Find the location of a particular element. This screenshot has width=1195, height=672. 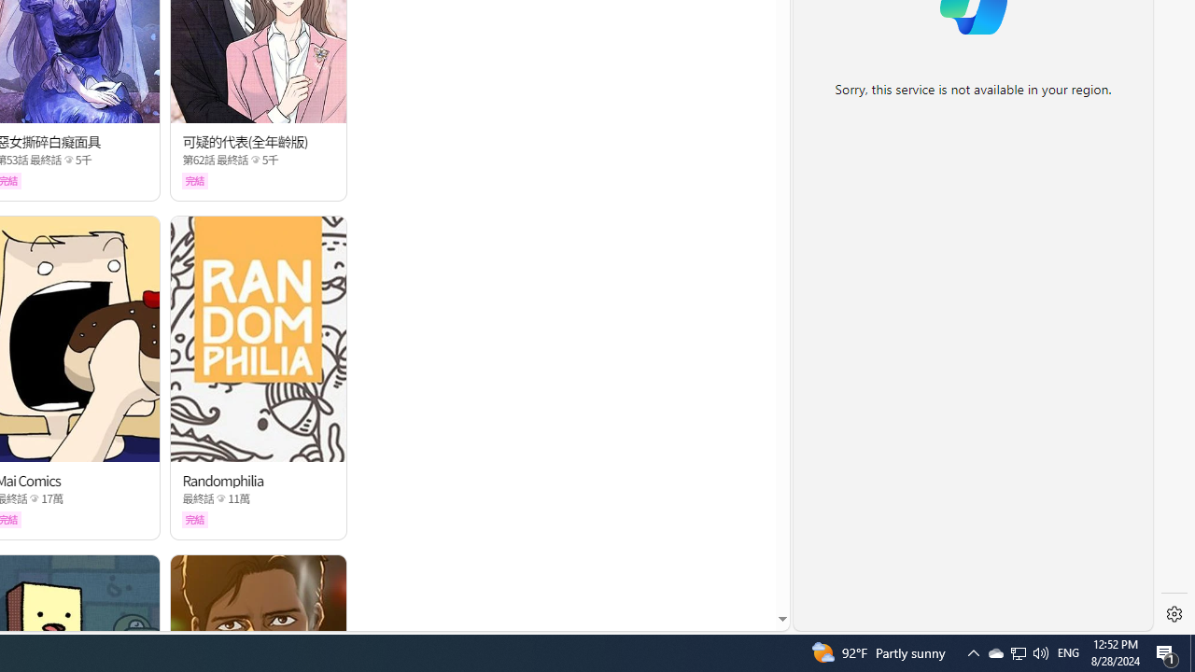

Class: thumb_img is located at coordinates (260, 339).